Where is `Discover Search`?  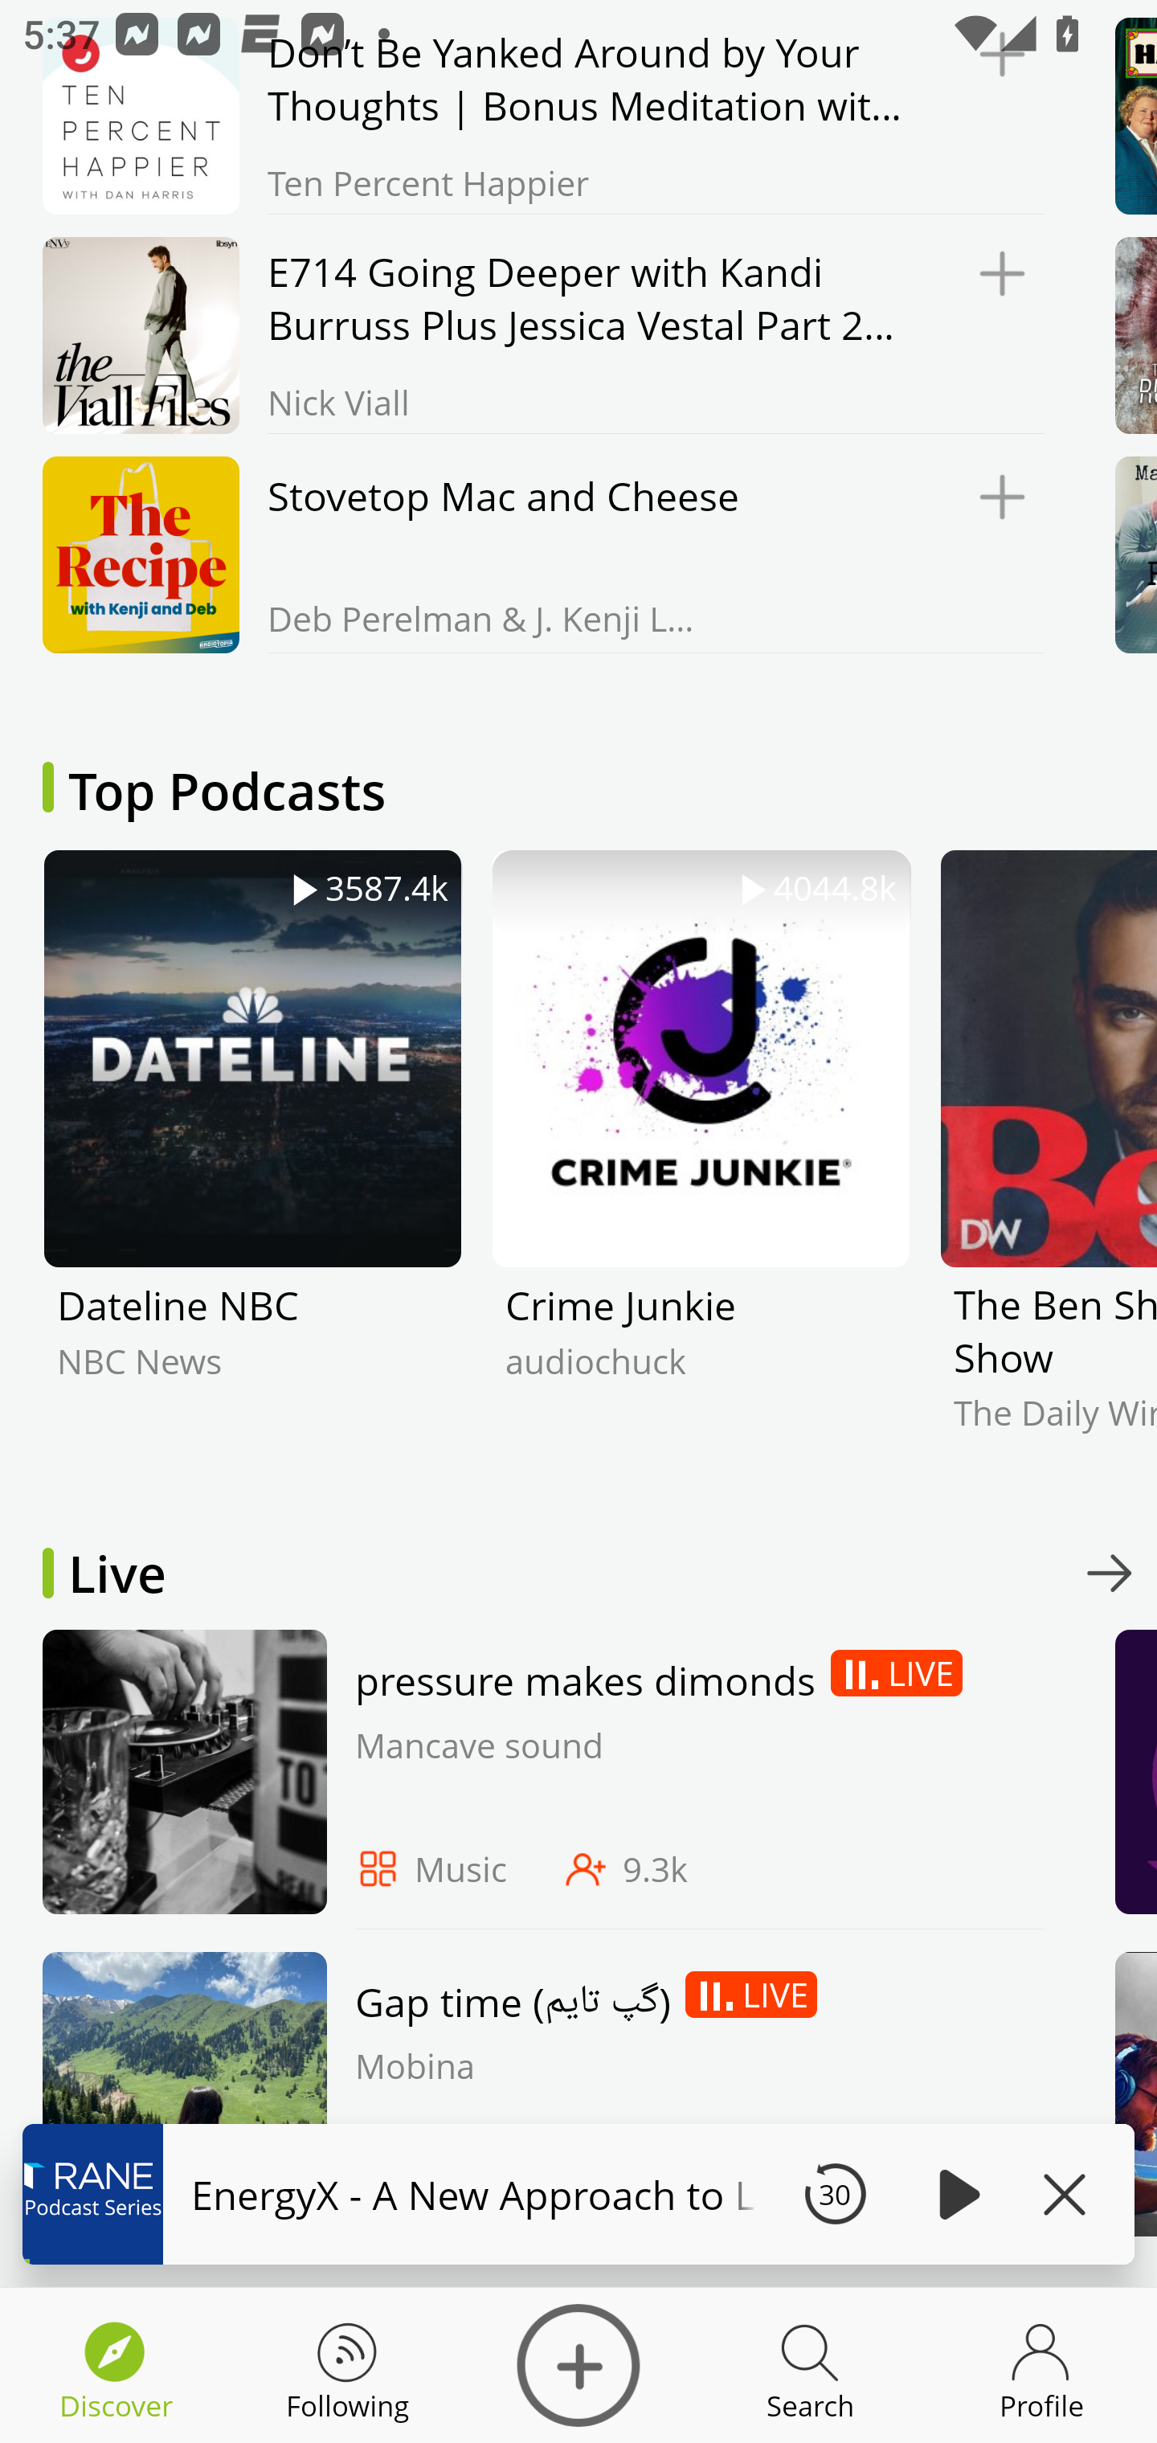 Discover Search is located at coordinates (810, 2366).